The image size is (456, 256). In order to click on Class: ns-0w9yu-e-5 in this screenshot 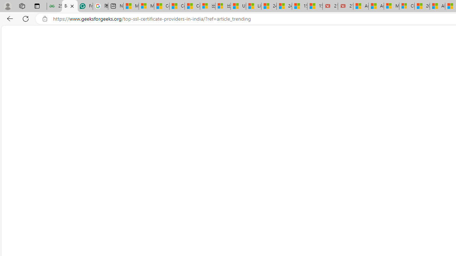, I will do `click(203, 83)`.